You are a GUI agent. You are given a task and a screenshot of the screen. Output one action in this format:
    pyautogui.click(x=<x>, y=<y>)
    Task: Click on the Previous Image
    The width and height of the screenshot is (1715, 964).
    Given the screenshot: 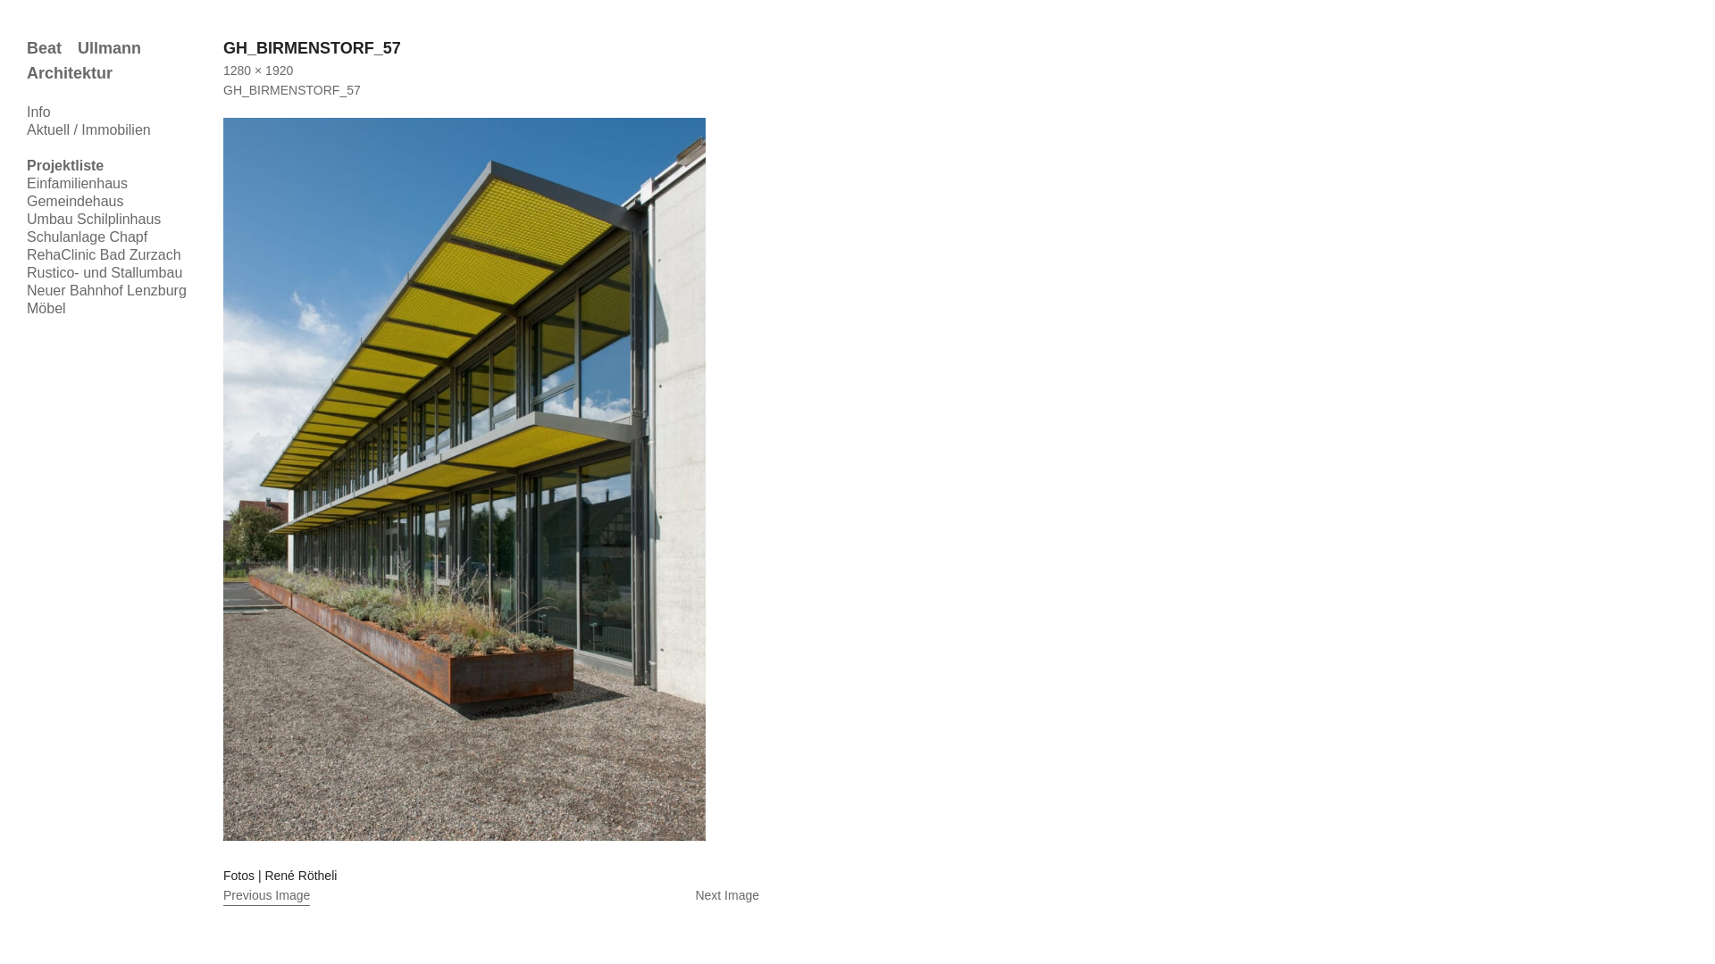 What is the action you would take?
    pyautogui.click(x=266, y=896)
    